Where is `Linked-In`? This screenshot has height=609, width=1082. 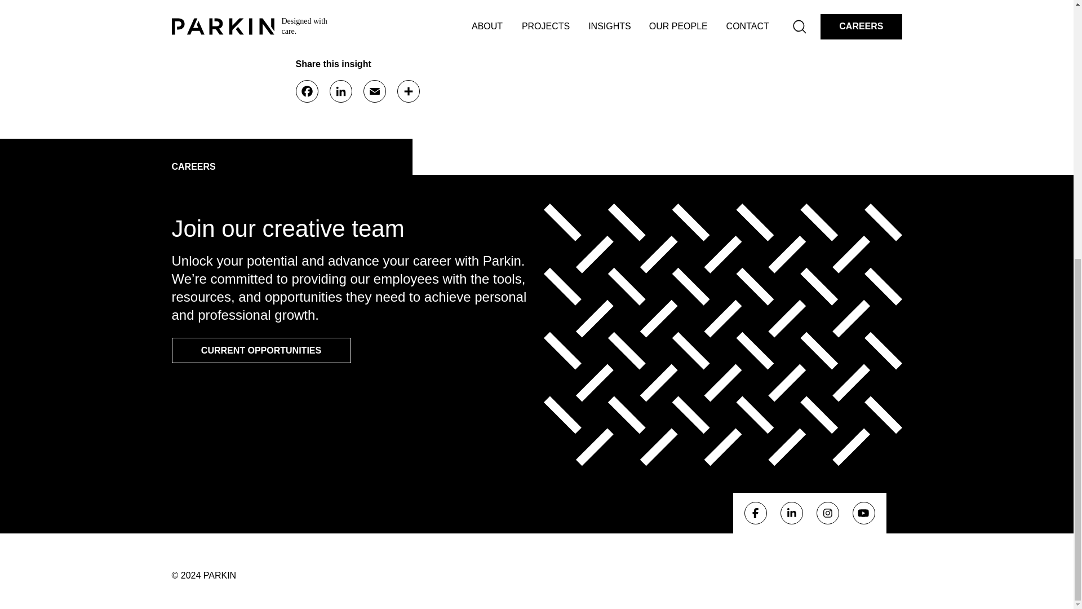
Linked-In is located at coordinates (791, 513).